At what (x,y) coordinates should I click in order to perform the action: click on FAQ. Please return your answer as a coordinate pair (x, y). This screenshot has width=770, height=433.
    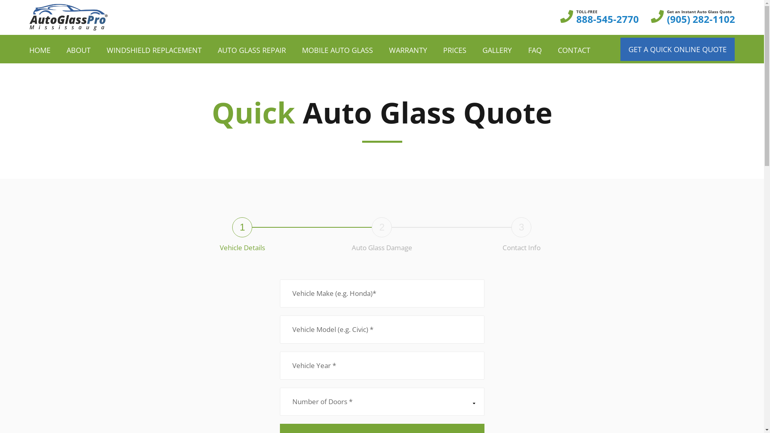
    Looking at the image, I should click on (535, 50).